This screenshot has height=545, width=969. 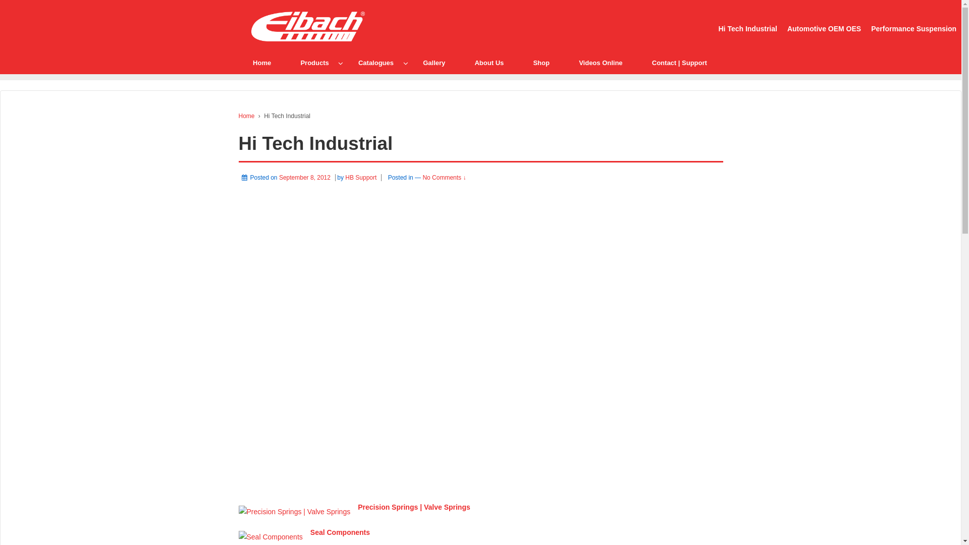 What do you see at coordinates (271, 536) in the screenshot?
I see `Seal Components` at bounding box center [271, 536].